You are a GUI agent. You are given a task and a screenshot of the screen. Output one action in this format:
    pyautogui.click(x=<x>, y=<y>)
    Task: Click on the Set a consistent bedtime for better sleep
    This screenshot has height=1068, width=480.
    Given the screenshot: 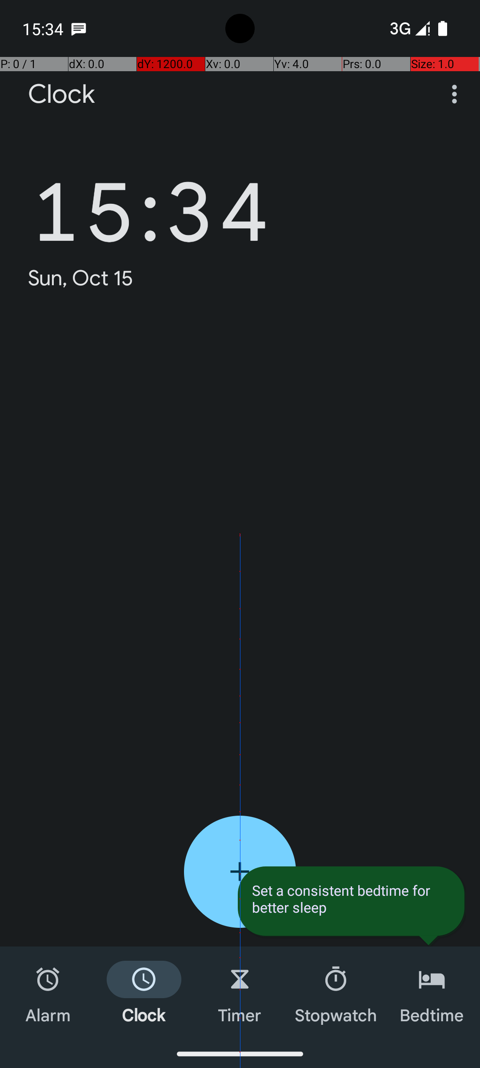 What is the action you would take?
    pyautogui.click(x=351, y=899)
    